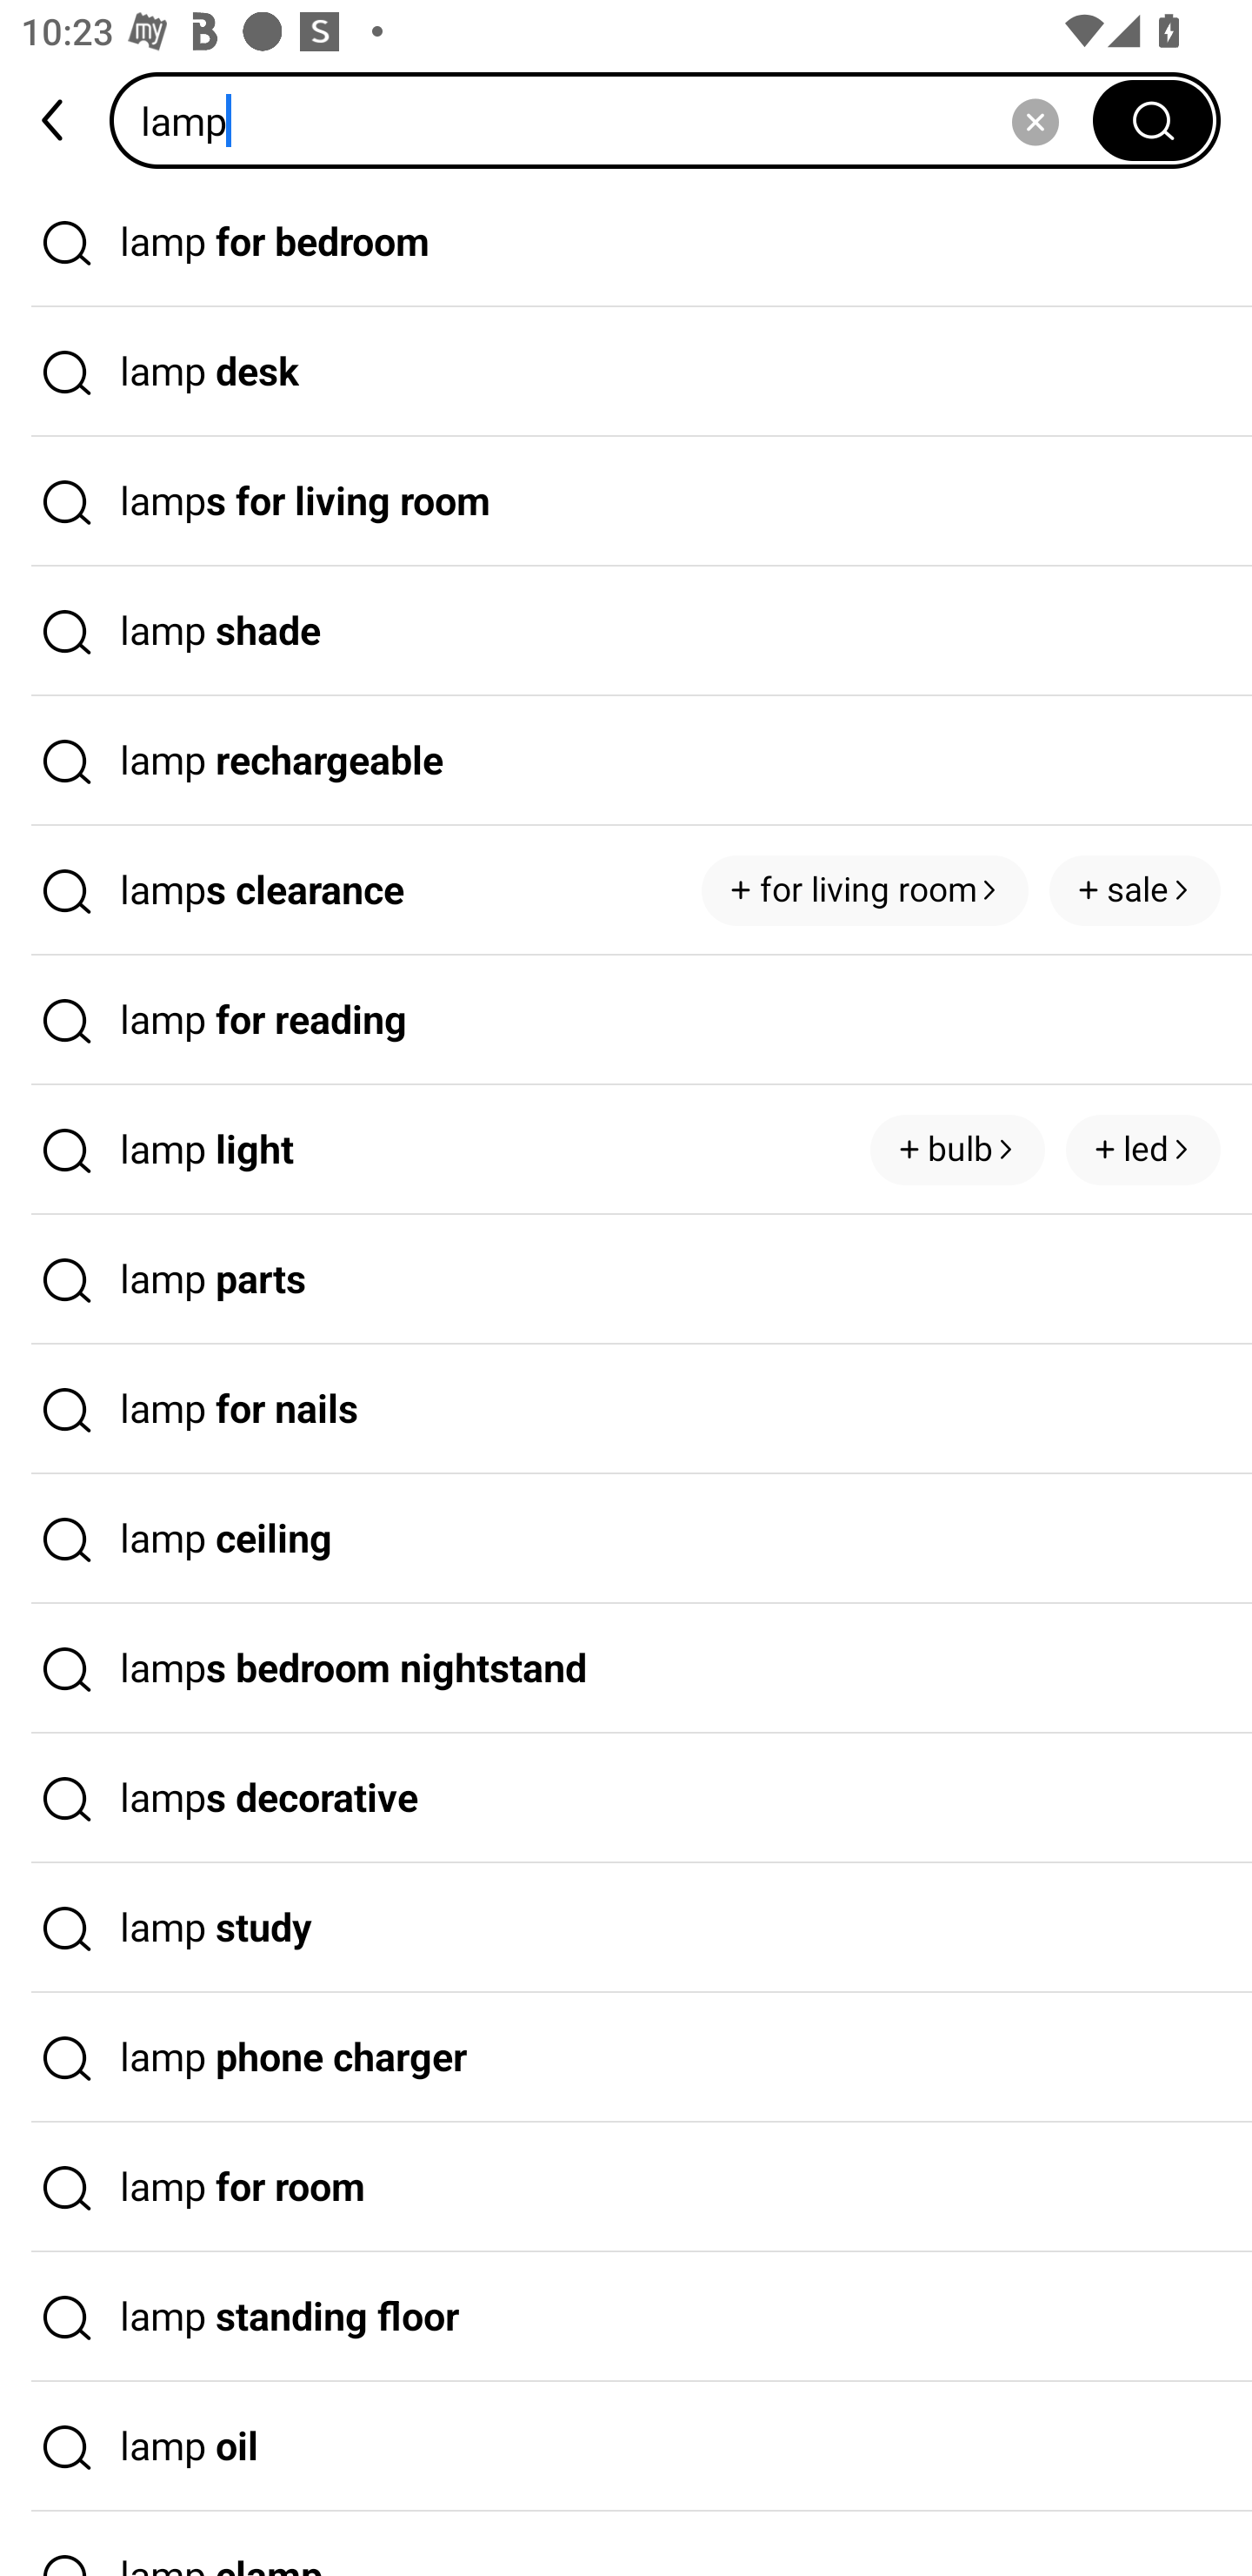 Image resolution: width=1252 pixels, height=2576 pixels. Describe the element at coordinates (626, 2447) in the screenshot. I see `lamp oil` at that location.